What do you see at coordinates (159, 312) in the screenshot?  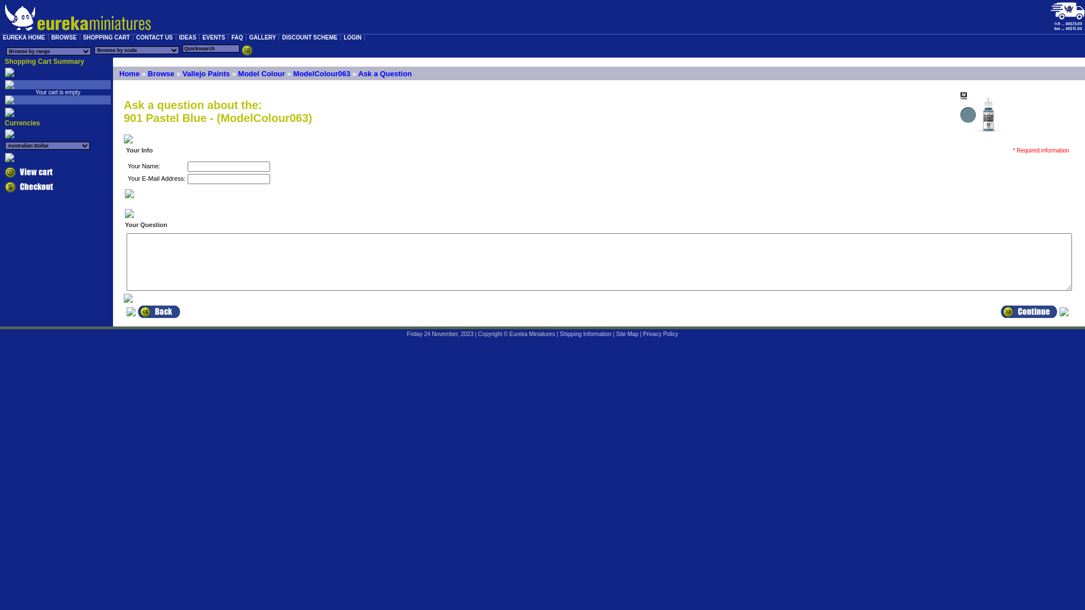 I see ` Back ` at bounding box center [159, 312].